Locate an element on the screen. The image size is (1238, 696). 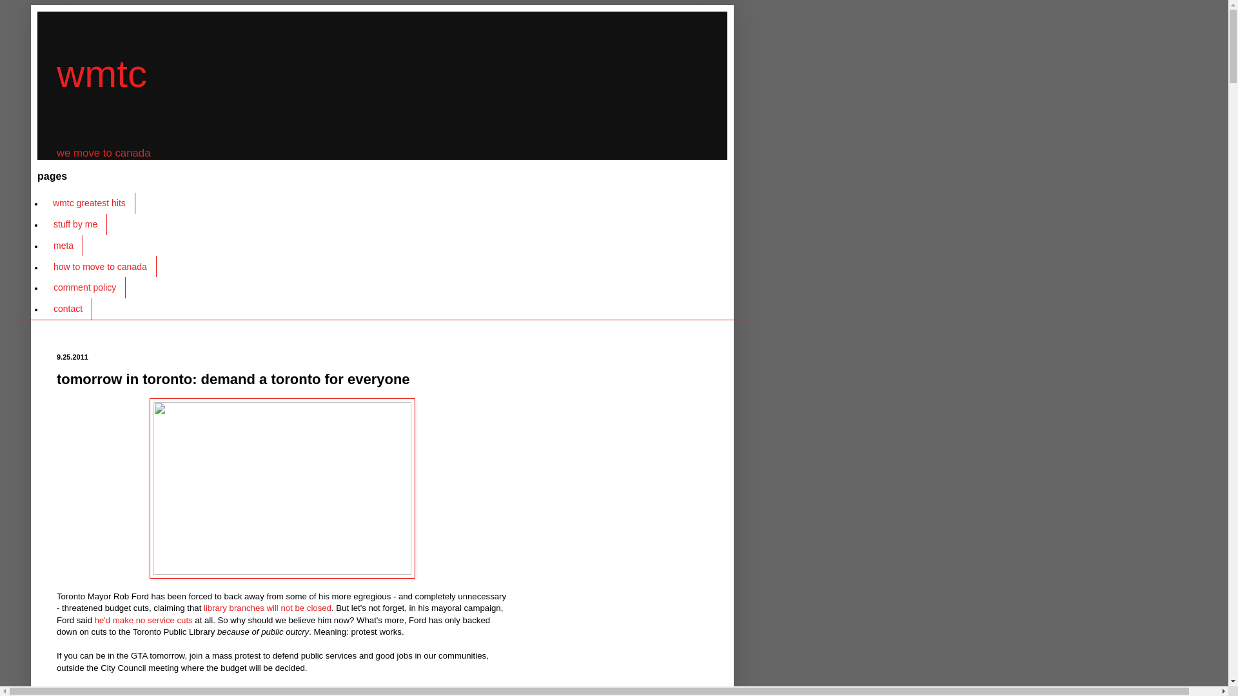
stuff by me is located at coordinates (75, 224).